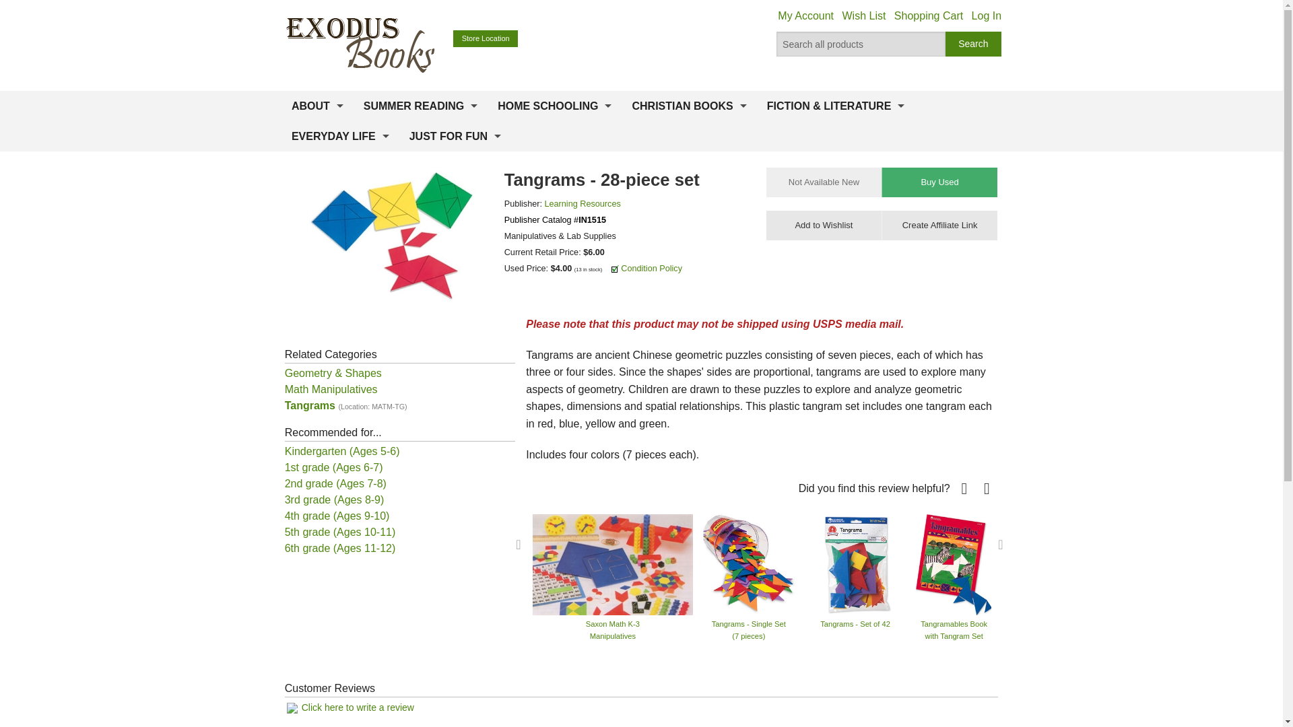 This screenshot has width=1293, height=727. Describe the element at coordinates (986, 16) in the screenshot. I see `Log In` at that location.